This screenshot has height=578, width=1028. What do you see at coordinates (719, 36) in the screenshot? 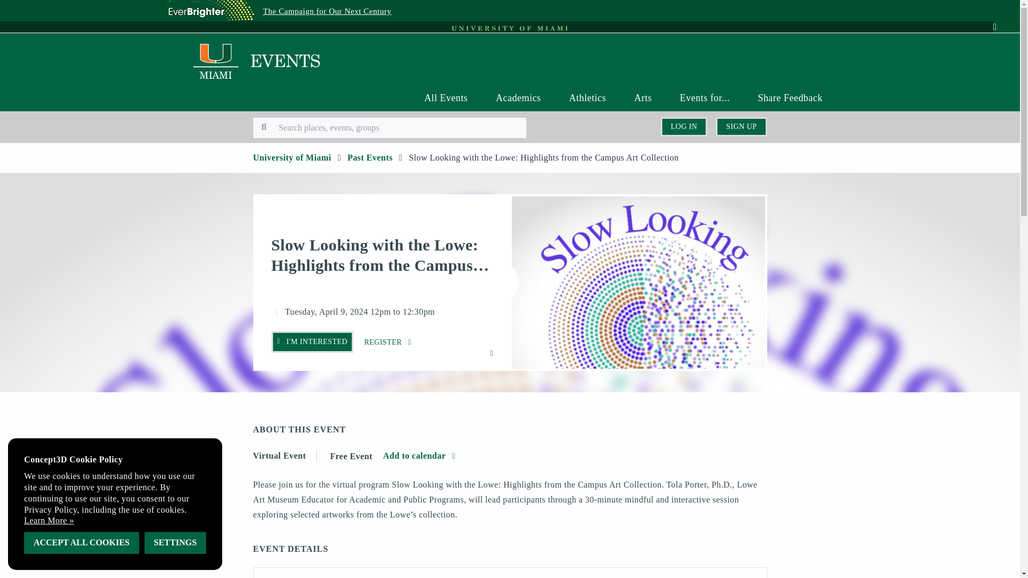
I see `DEFAULT` at bounding box center [719, 36].